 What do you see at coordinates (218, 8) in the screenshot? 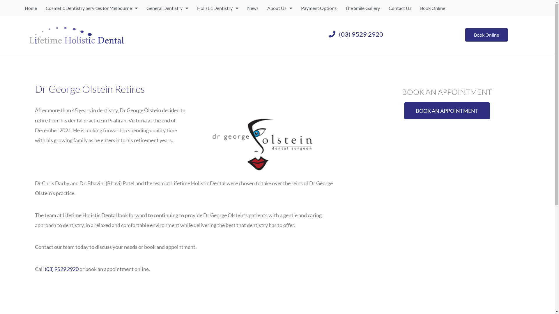
I see `Holistic Dentistry` at bounding box center [218, 8].